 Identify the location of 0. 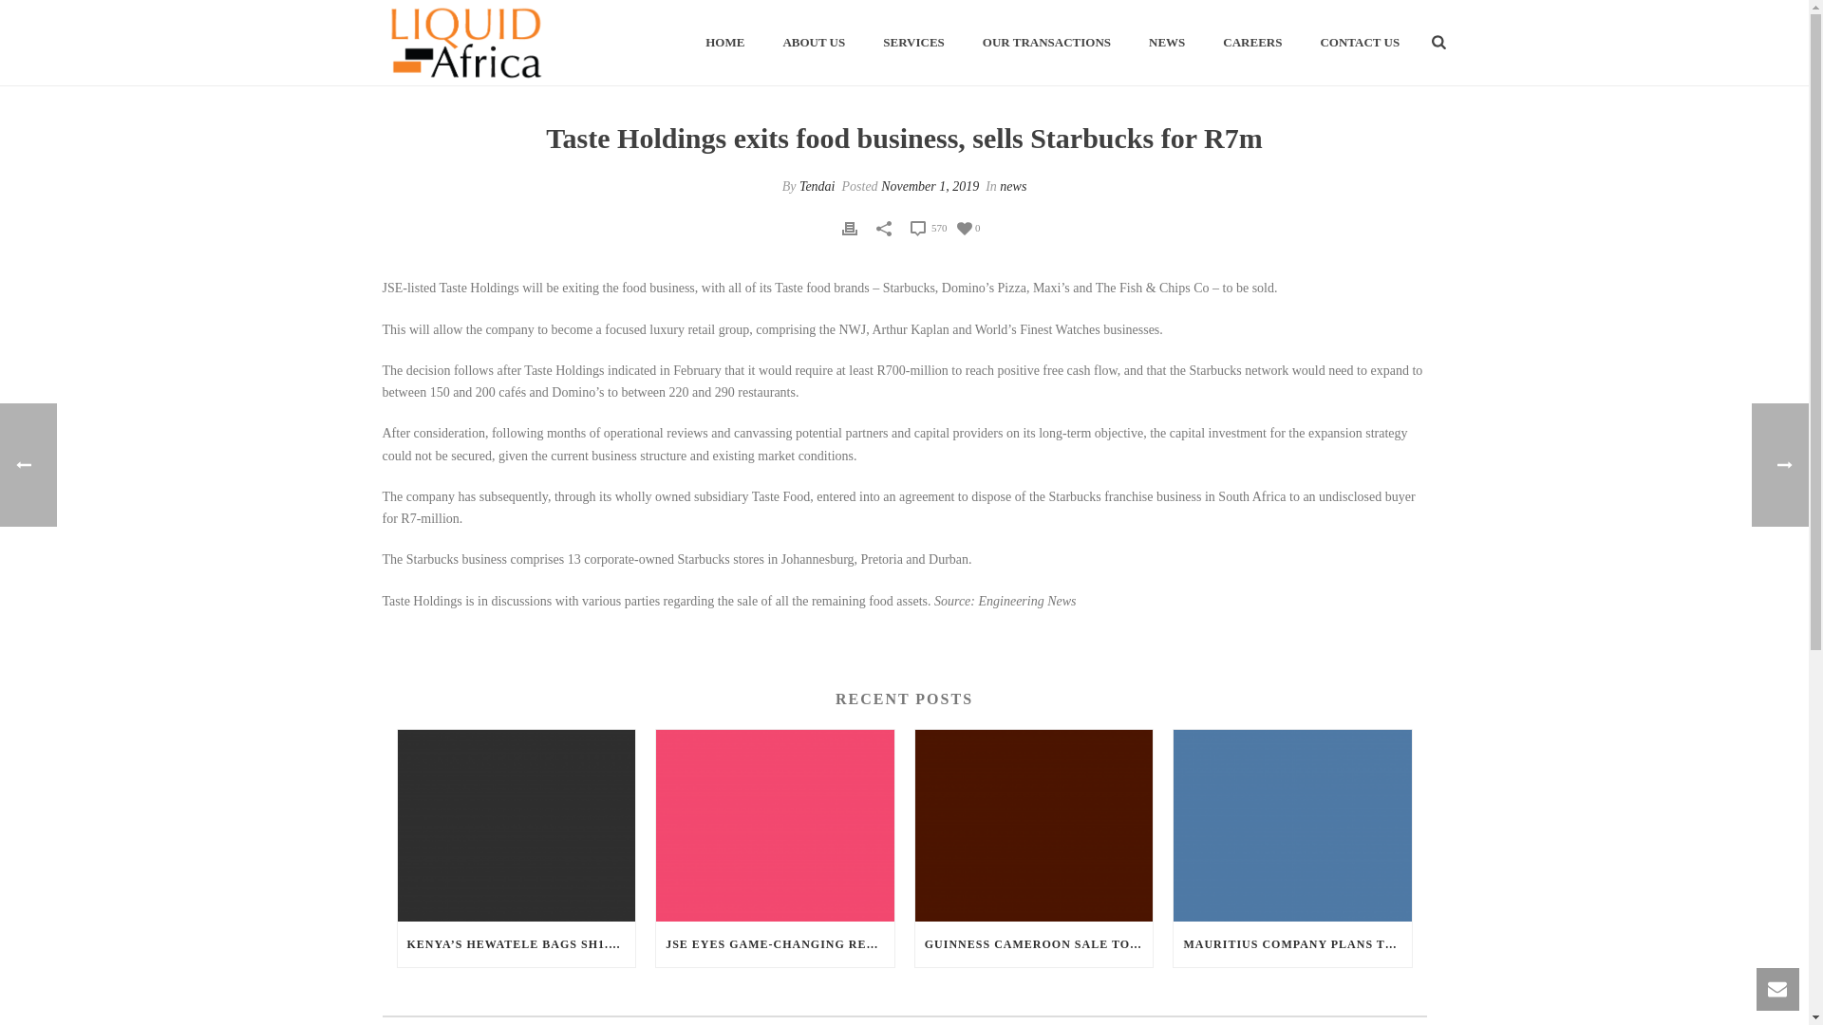
(968, 228).